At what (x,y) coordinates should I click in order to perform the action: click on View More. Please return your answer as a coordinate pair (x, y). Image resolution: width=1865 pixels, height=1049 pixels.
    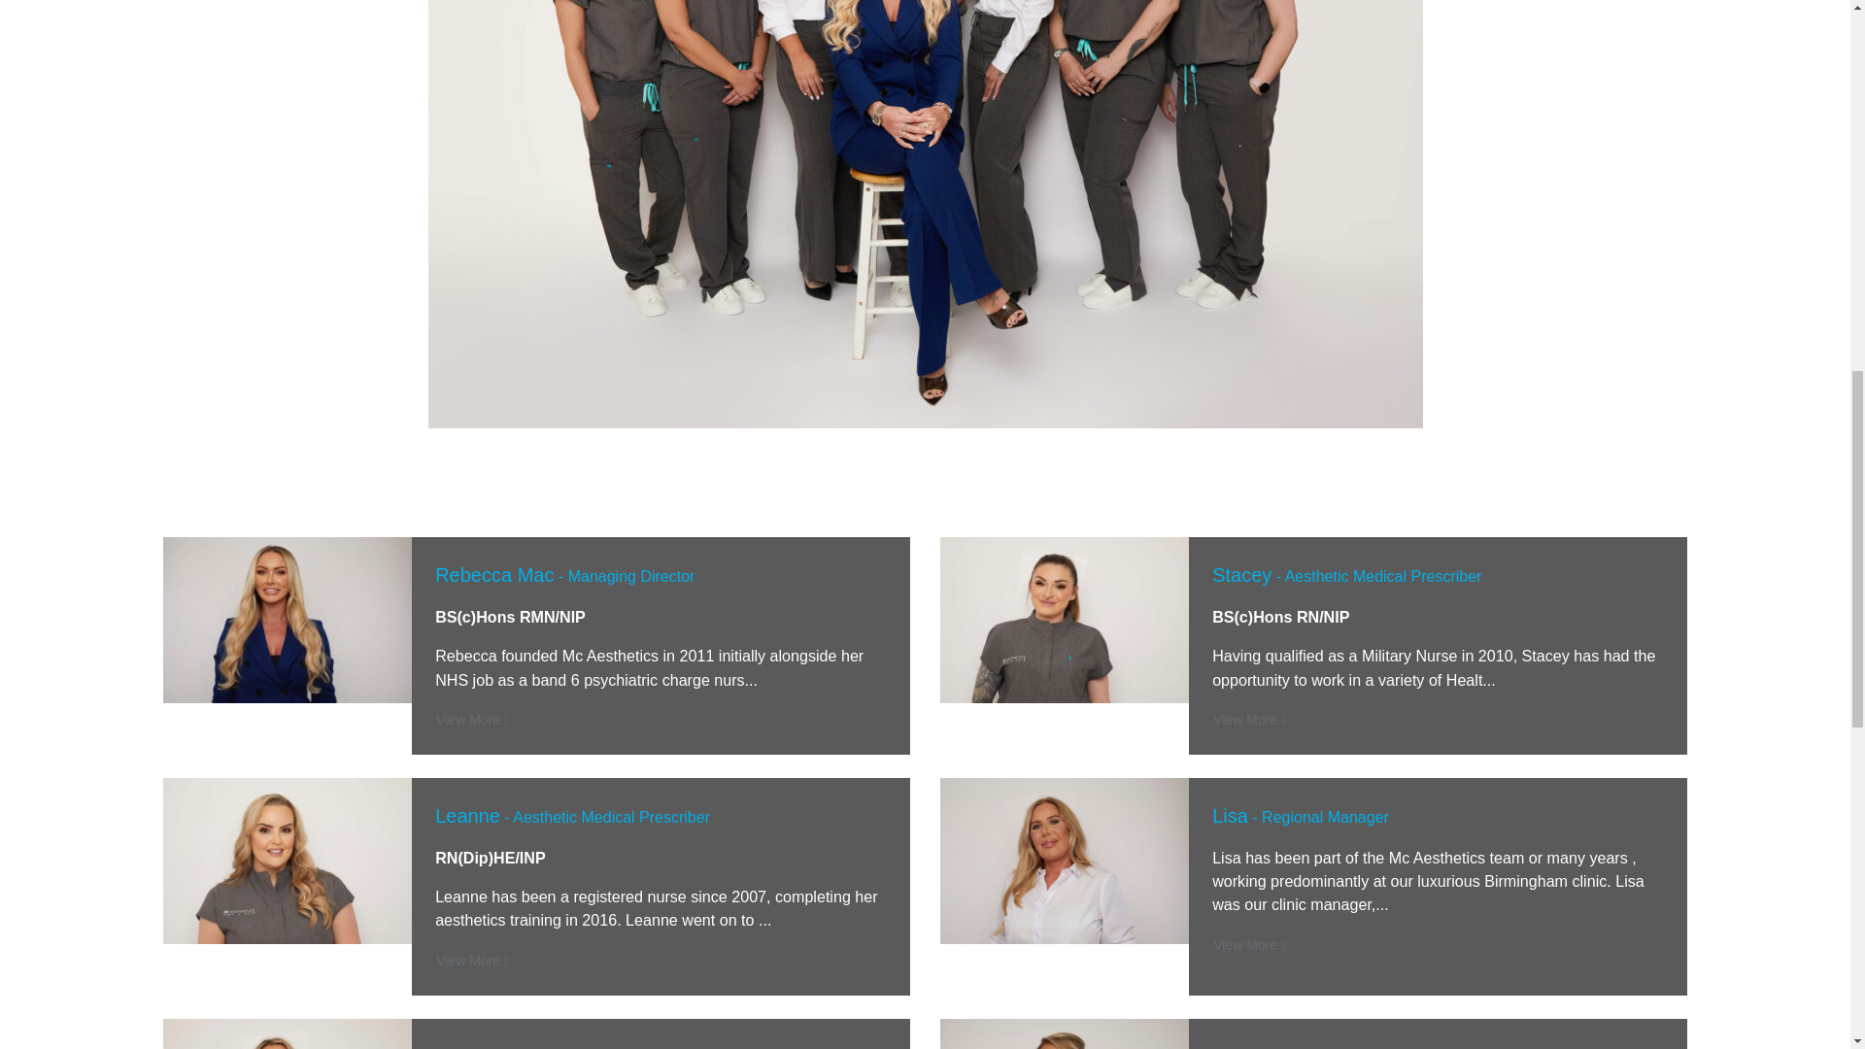
    Looking at the image, I should click on (1249, 945).